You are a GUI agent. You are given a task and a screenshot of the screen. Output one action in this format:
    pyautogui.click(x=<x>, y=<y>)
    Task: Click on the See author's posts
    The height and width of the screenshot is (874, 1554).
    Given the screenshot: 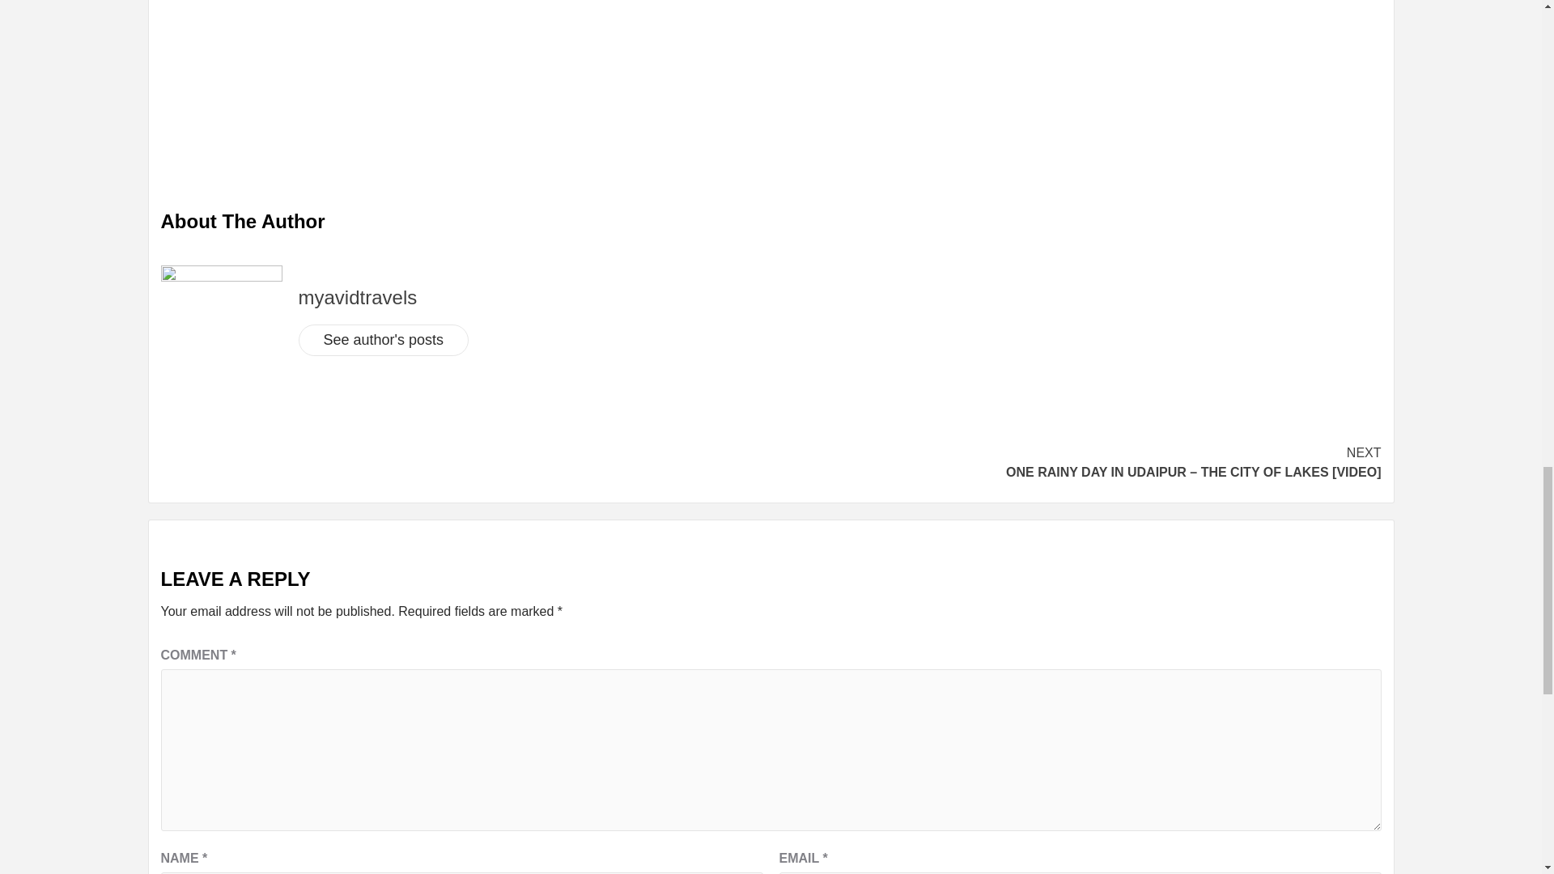 What is the action you would take?
    pyautogui.click(x=384, y=340)
    